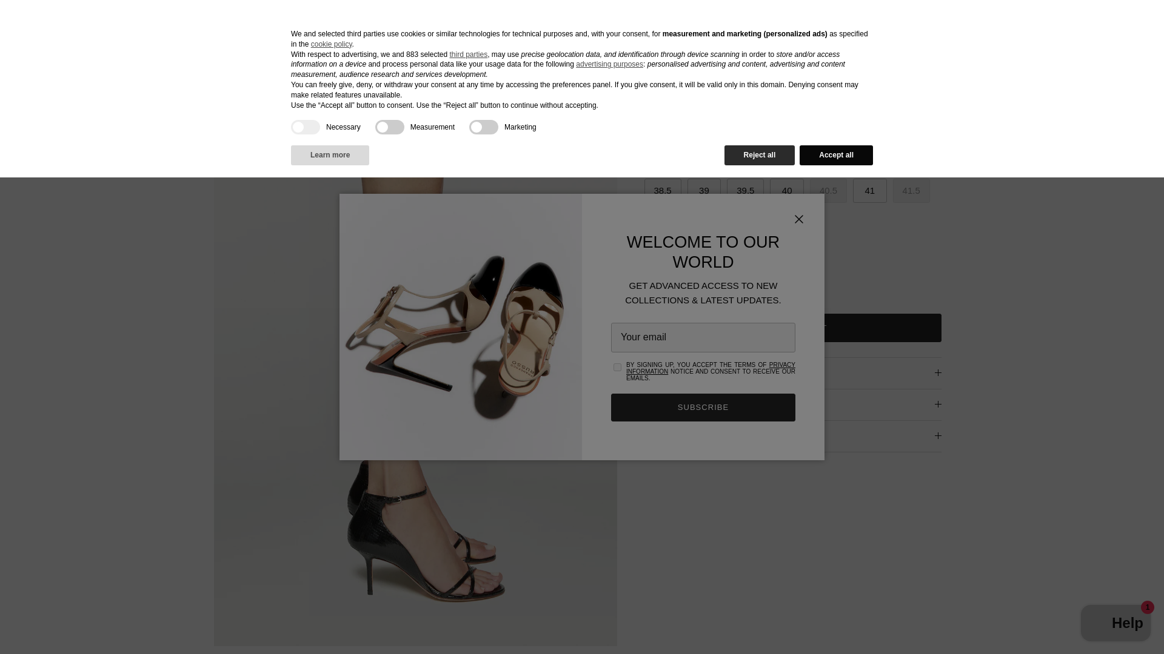  What do you see at coordinates (483, 127) in the screenshot?
I see `false` at bounding box center [483, 127].